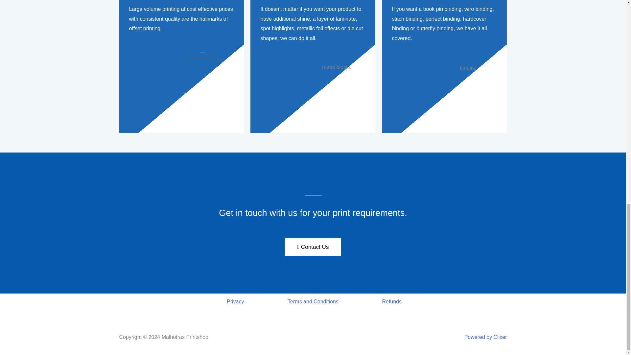 Image resolution: width=631 pixels, height=355 pixels. Describe the element at coordinates (313, 247) in the screenshot. I see `Contact Us` at that location.